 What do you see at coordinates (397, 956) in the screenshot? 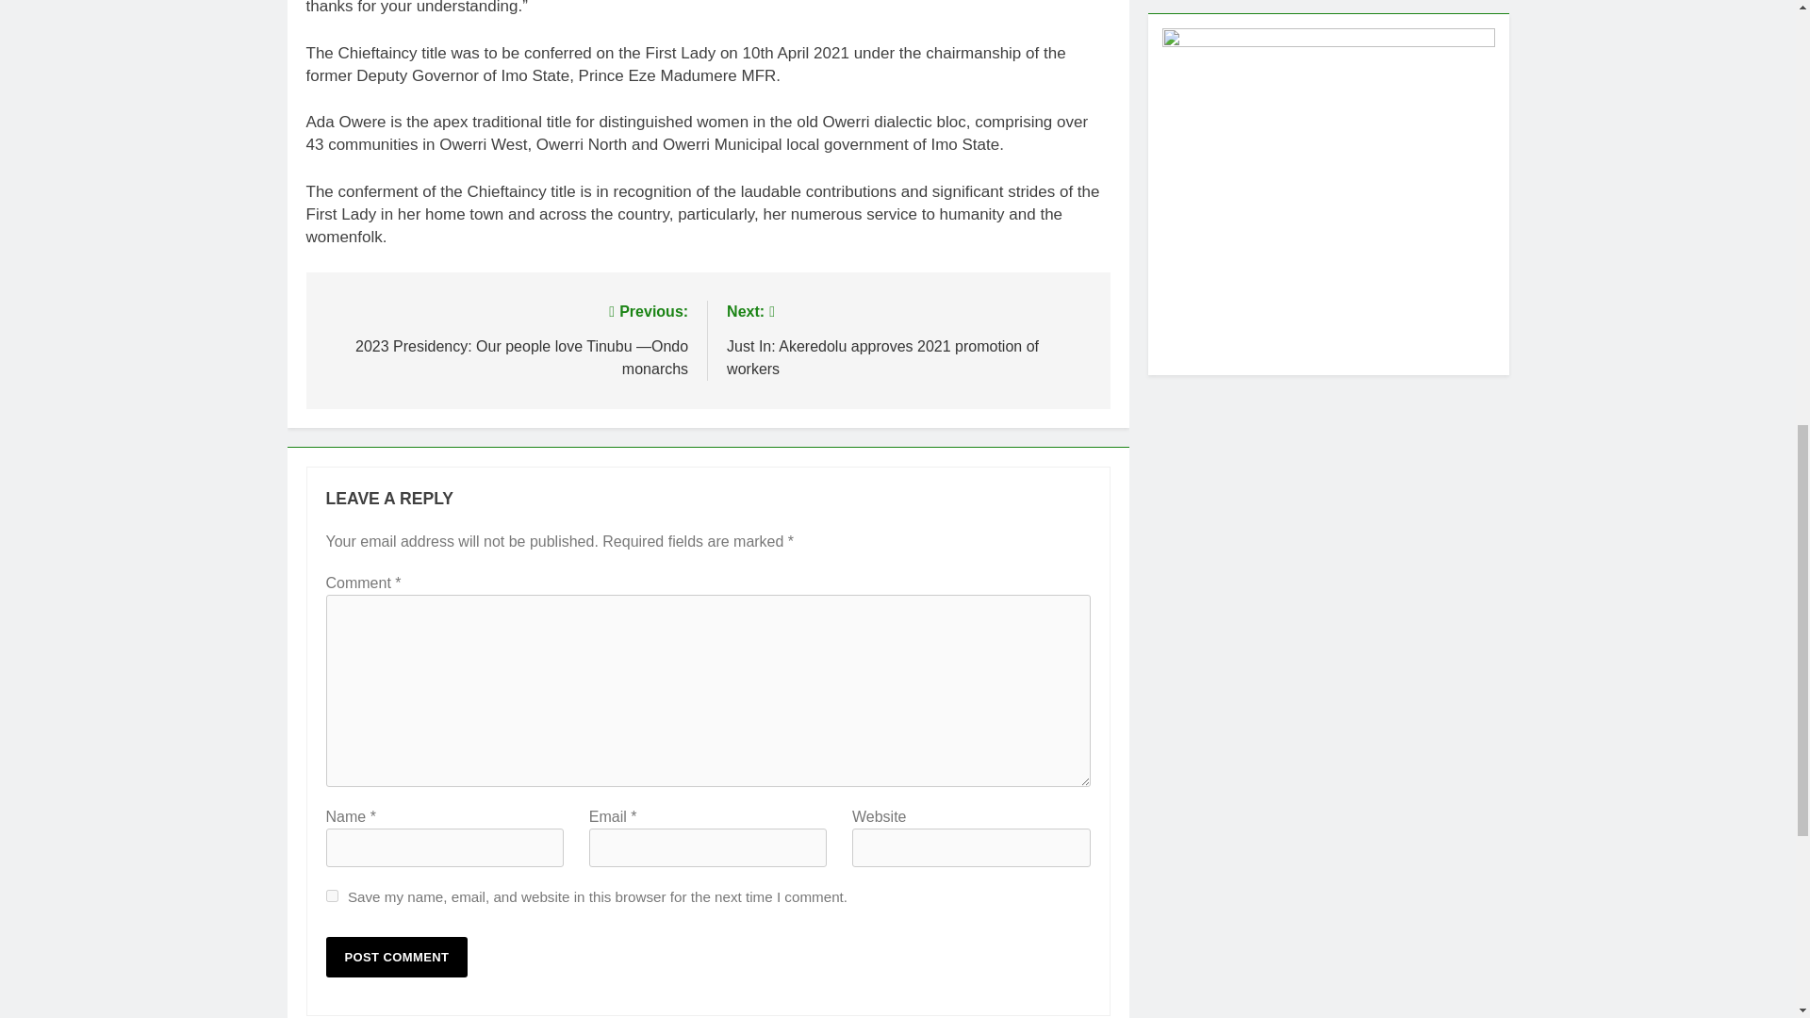
I see `Post Comment` at bounding box center [397, 956].